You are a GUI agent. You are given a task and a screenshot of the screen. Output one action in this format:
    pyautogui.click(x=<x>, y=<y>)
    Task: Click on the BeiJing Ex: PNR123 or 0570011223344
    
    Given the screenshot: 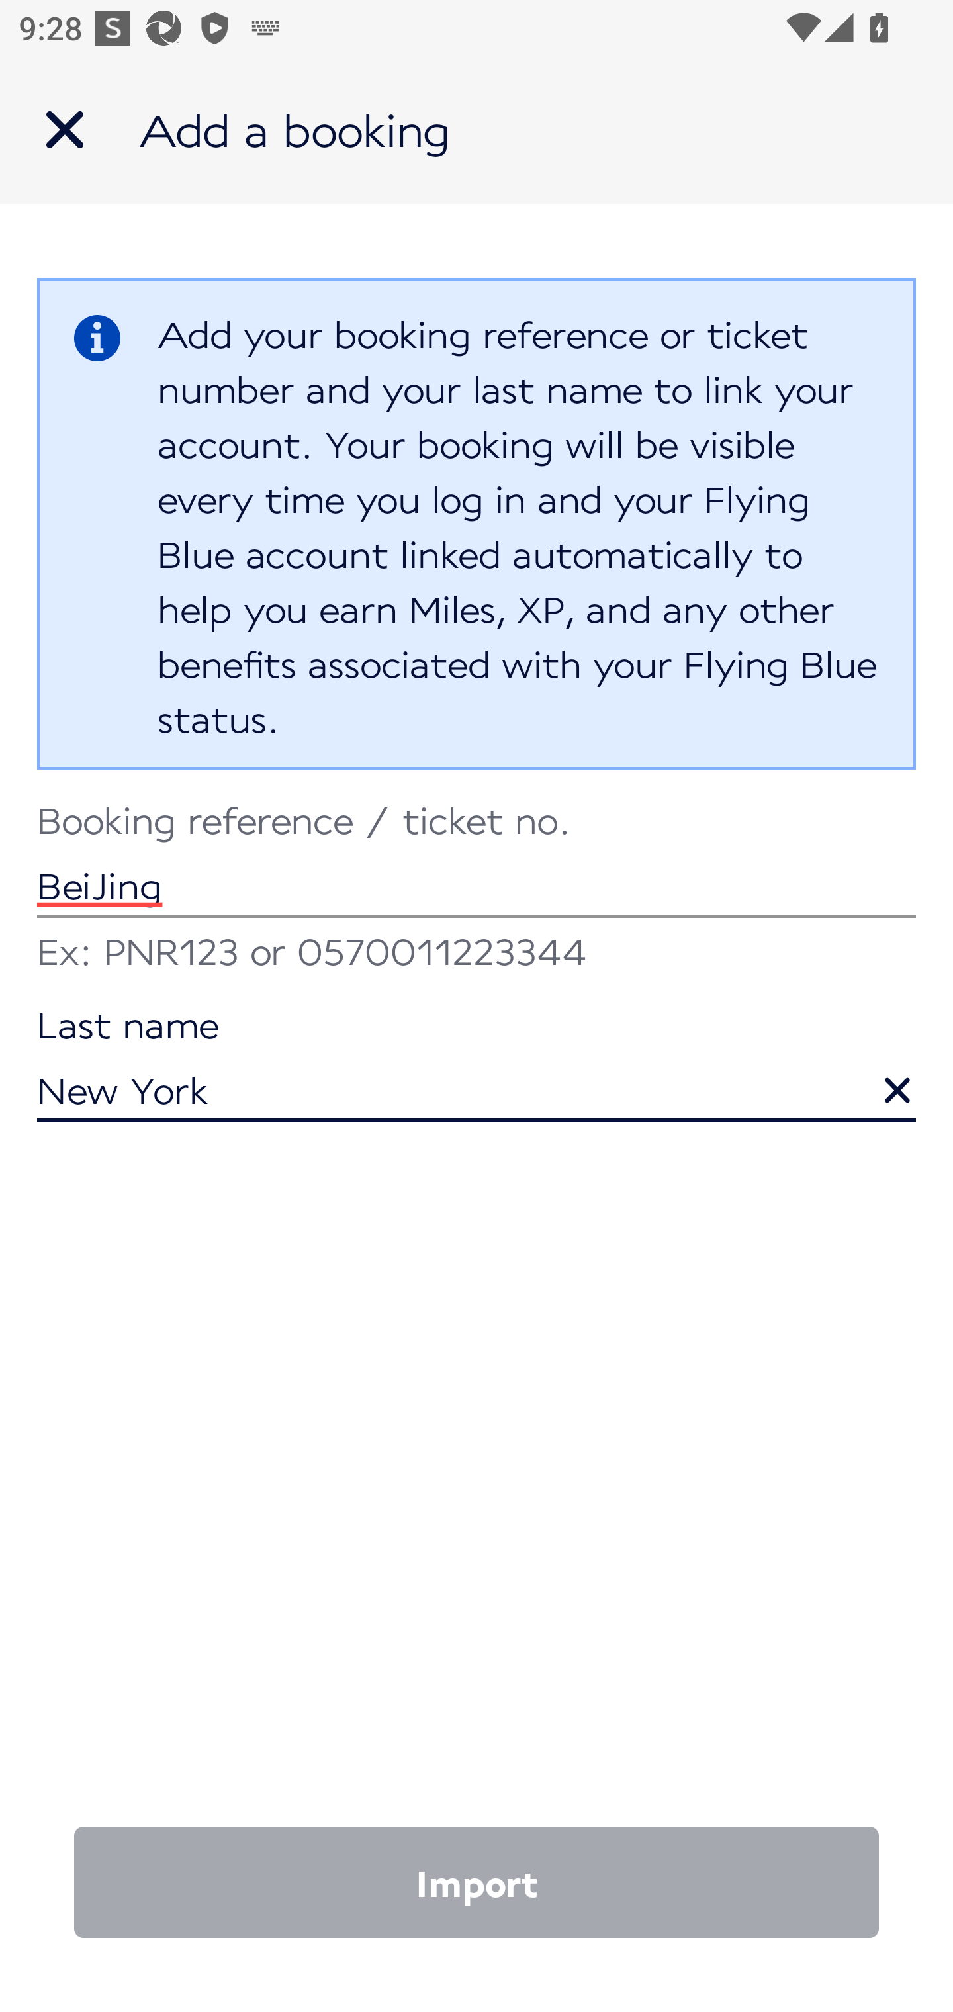 What is the action you would take?
    pyautogui.click(x=476, y=890)
    